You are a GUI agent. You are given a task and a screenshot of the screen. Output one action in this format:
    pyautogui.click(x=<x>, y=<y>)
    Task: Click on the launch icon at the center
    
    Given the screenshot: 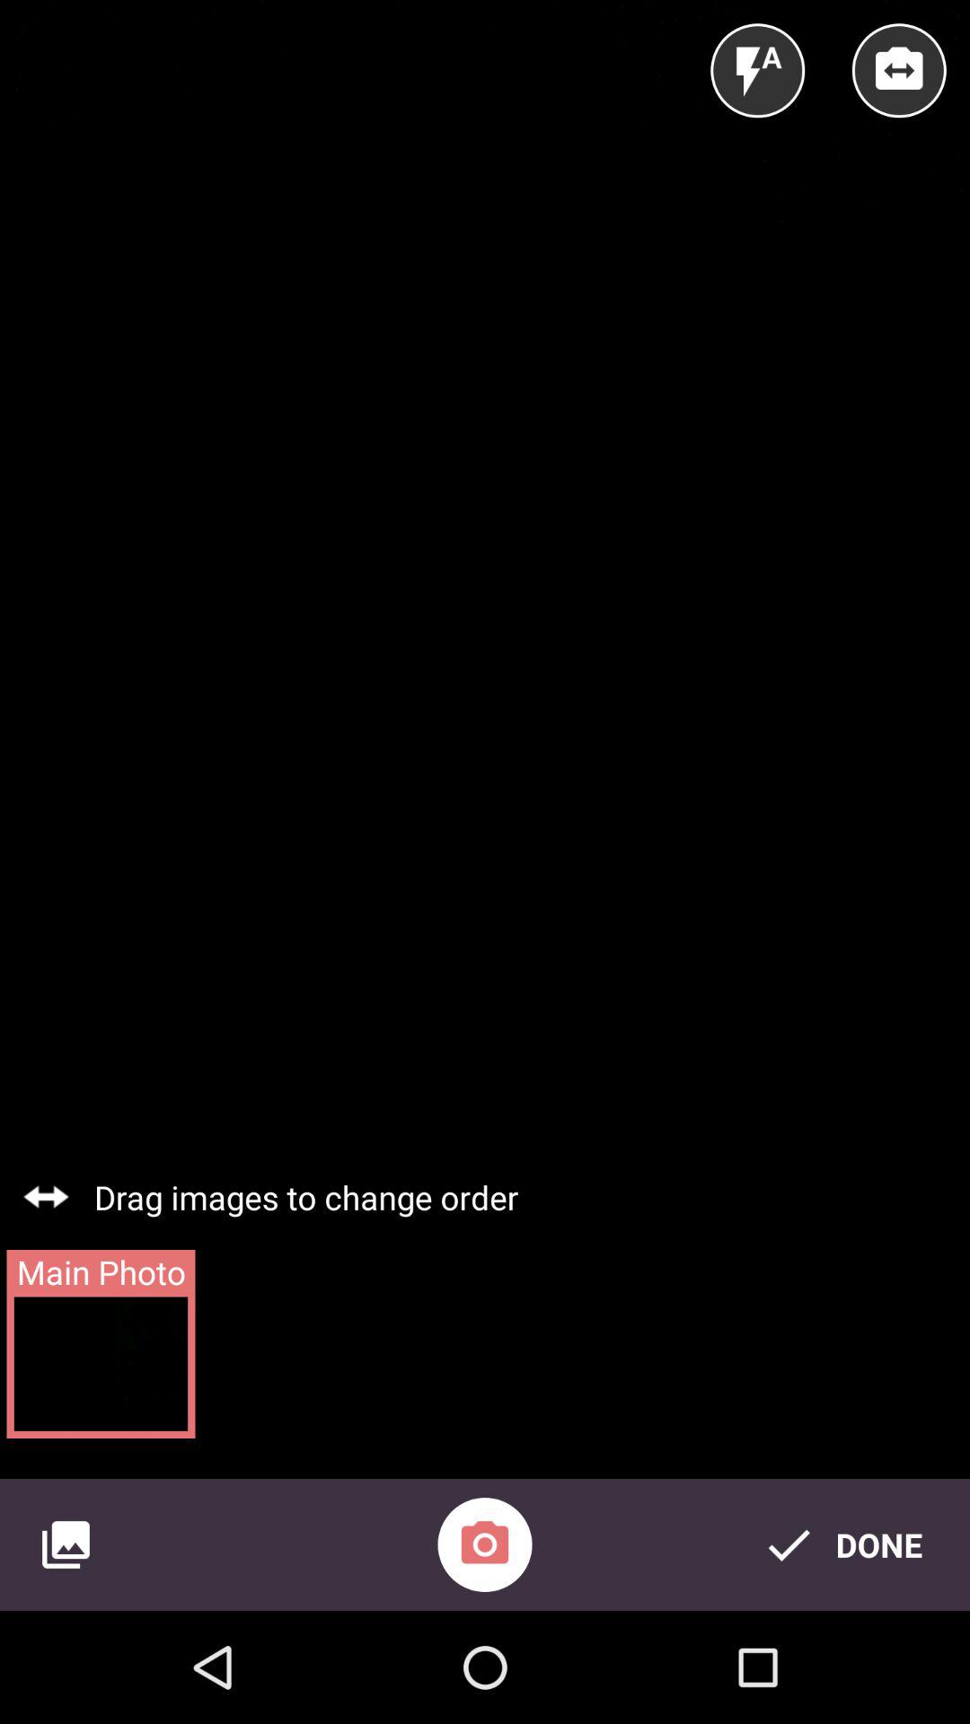 What is the action you would take?
    pyautogui.click(x=485, y=805)
    